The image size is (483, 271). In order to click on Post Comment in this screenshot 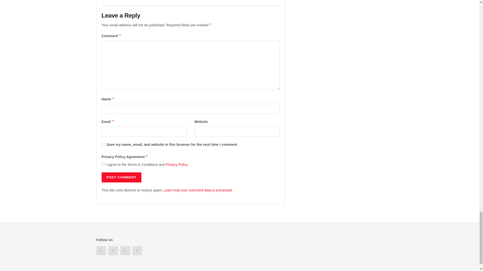, I will do `click(121, 177)`.